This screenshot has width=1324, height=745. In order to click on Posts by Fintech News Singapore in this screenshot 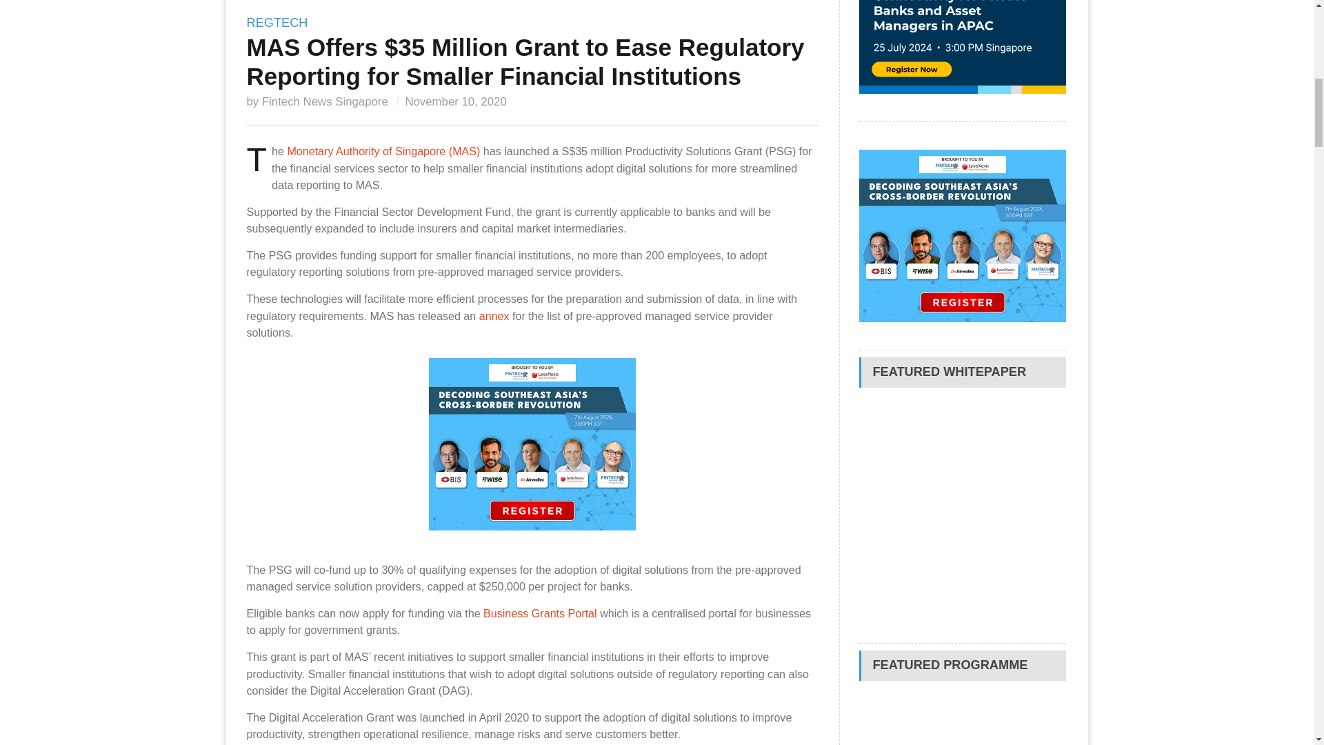, I will do `click(325, 101)`.